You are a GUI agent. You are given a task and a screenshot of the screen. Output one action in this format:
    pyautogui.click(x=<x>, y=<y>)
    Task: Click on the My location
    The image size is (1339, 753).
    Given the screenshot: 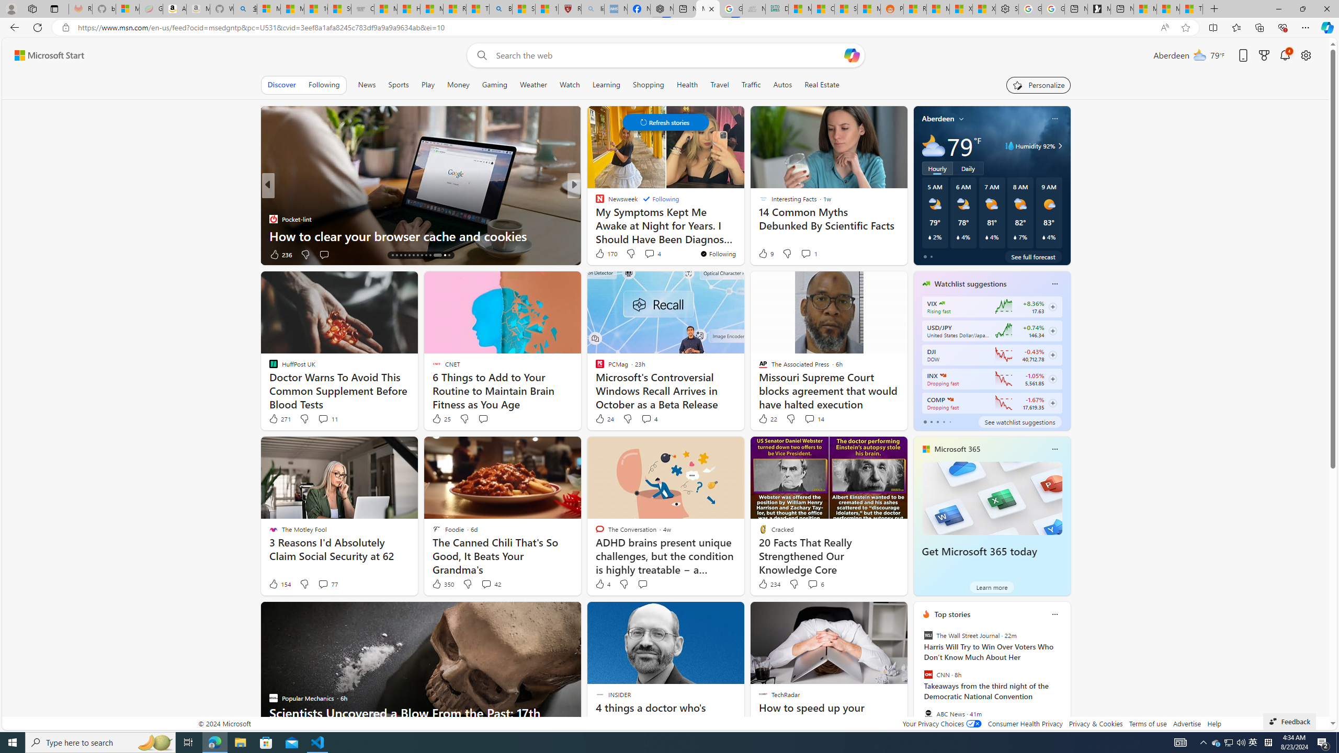 What is the action you would take?
    pyautogui.click(x=961, y=118)
    